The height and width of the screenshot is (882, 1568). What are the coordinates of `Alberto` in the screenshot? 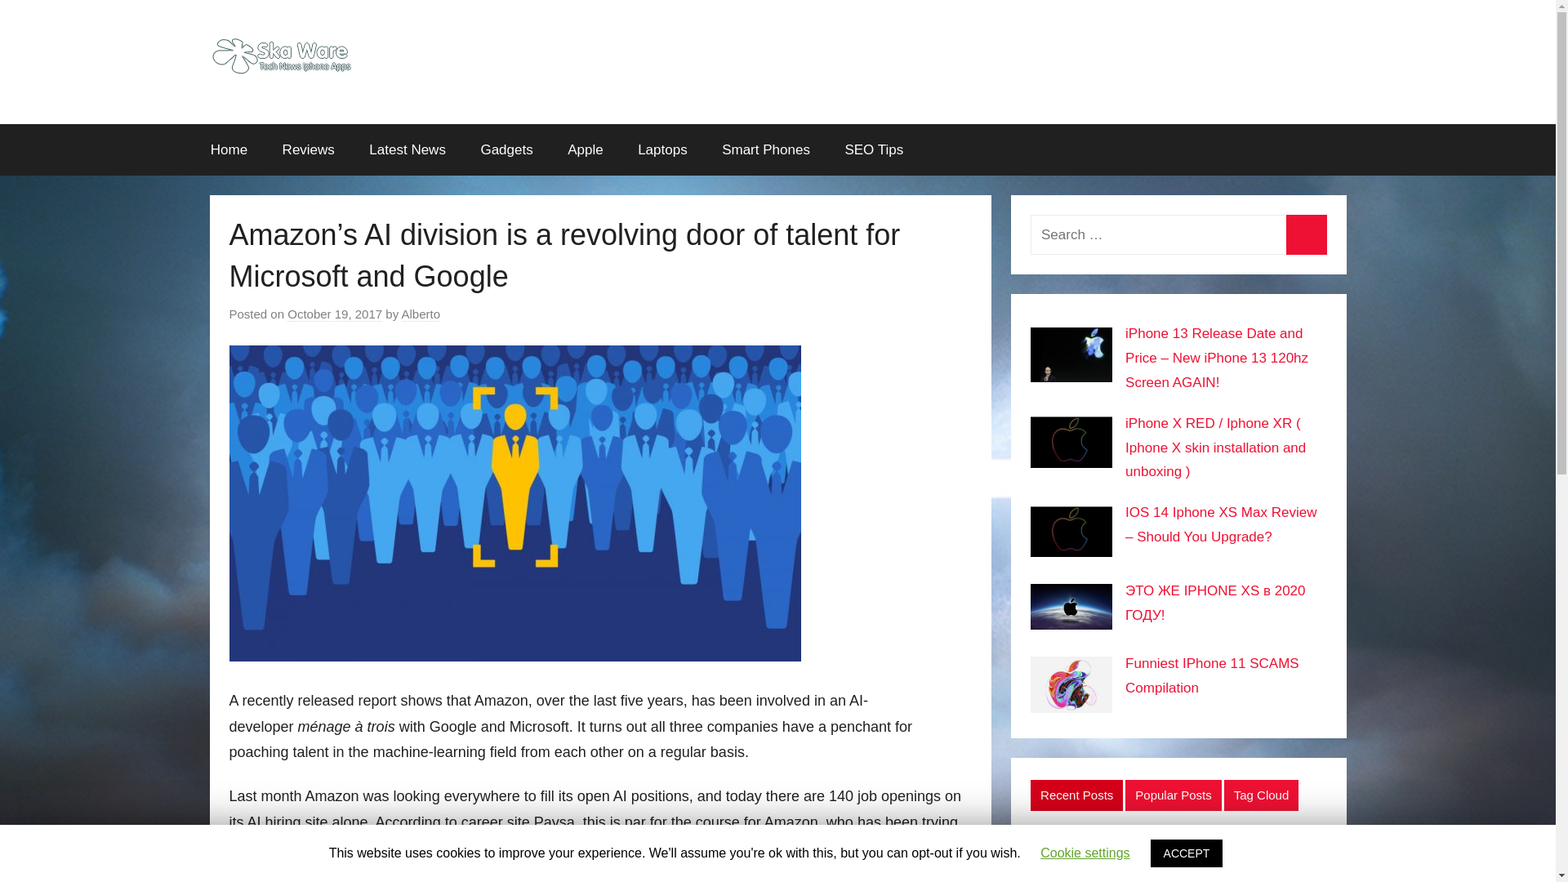 It's located at (421, 314).